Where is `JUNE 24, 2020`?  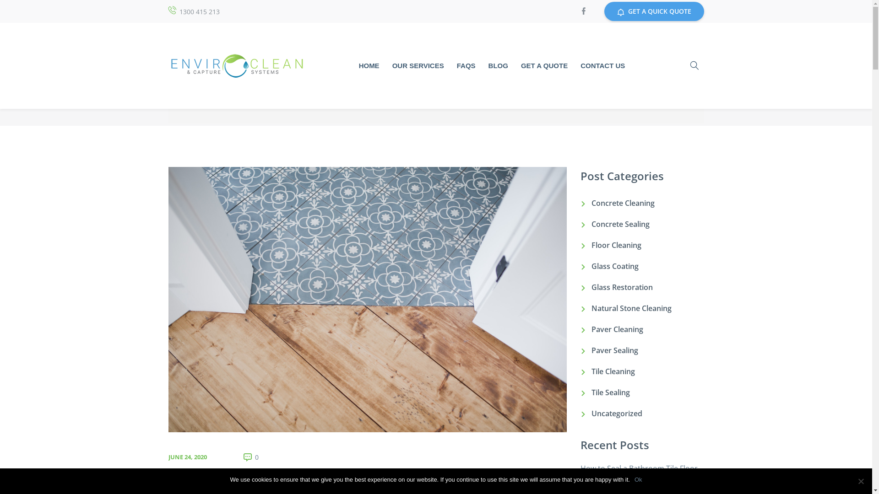 JUNE 24, 2020 is located at coordinates (188, 457).